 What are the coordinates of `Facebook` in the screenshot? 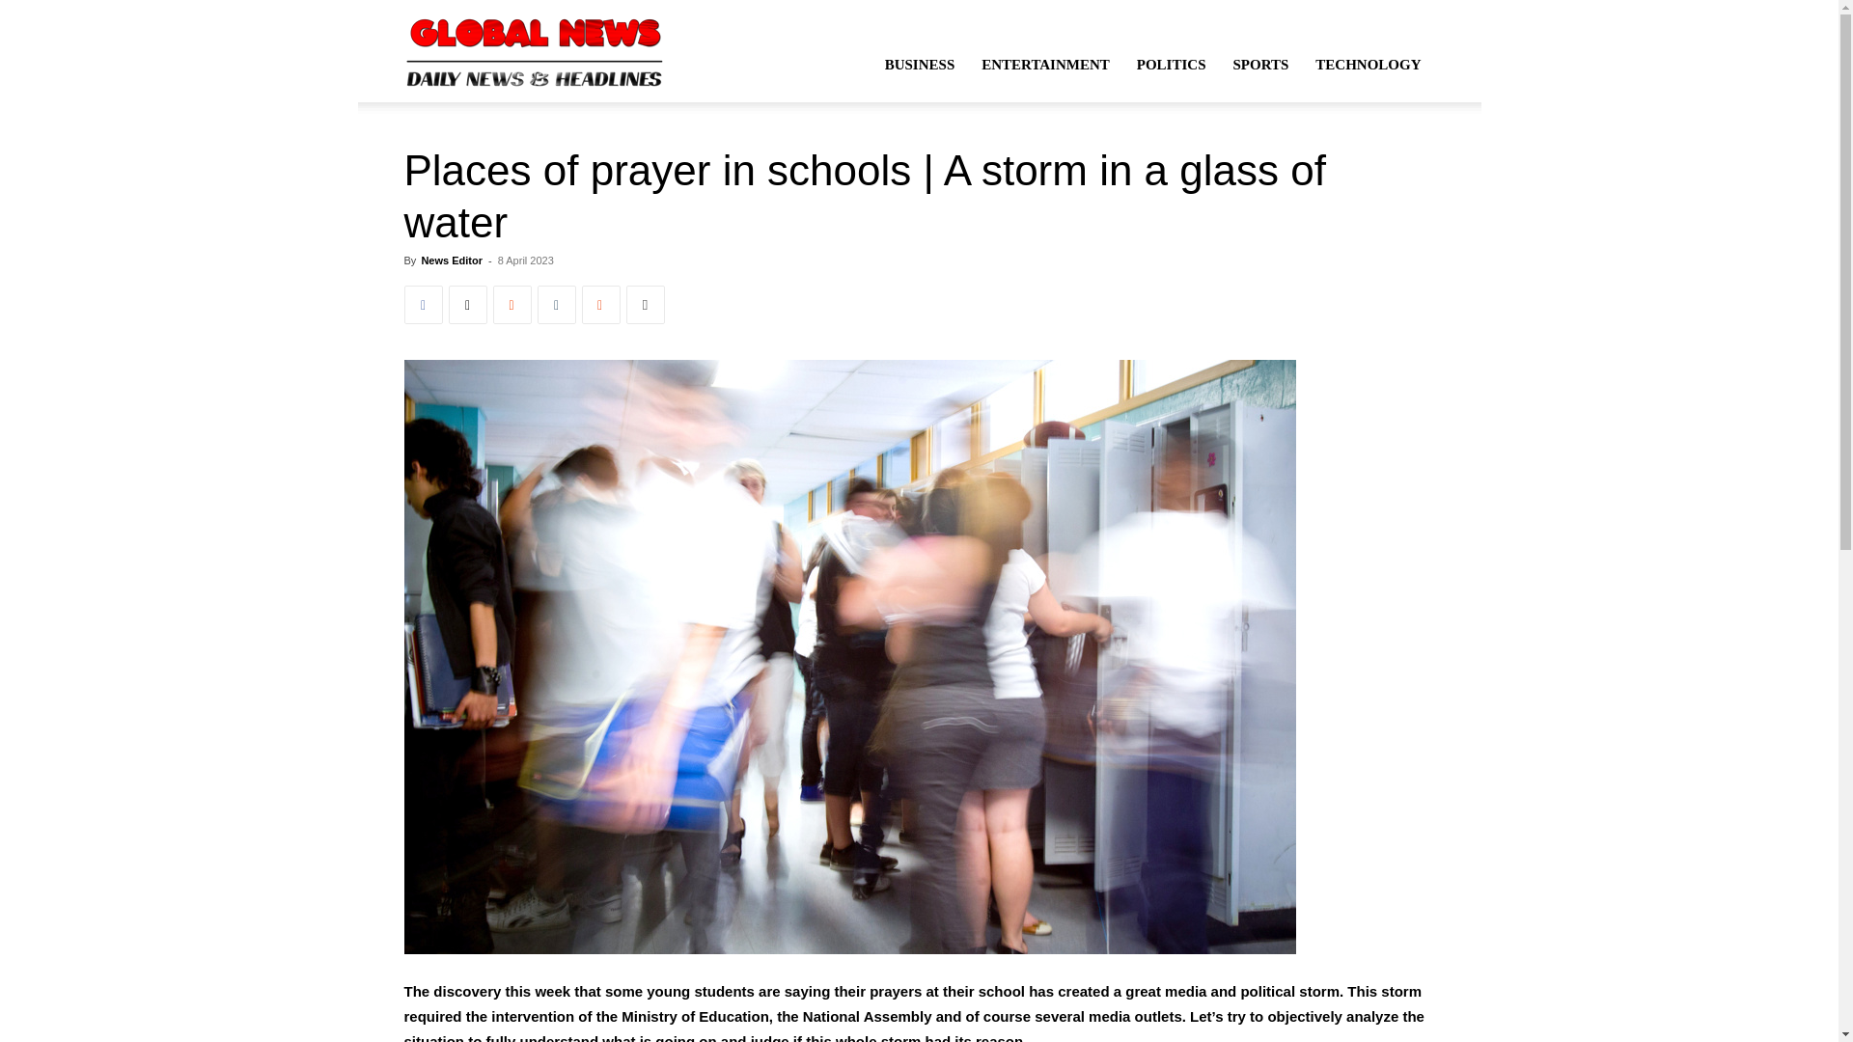 It's located at (423, 304).